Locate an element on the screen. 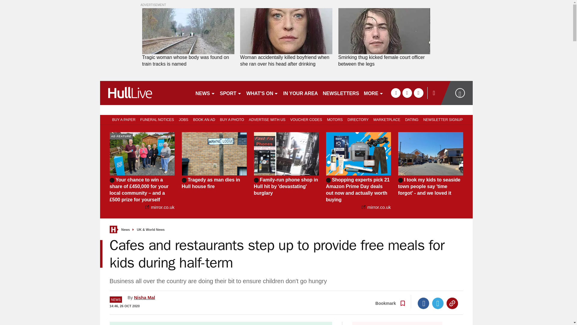 The height and width of the screenshot is (325, 577). NEWS is located at coordinates (205, 93).